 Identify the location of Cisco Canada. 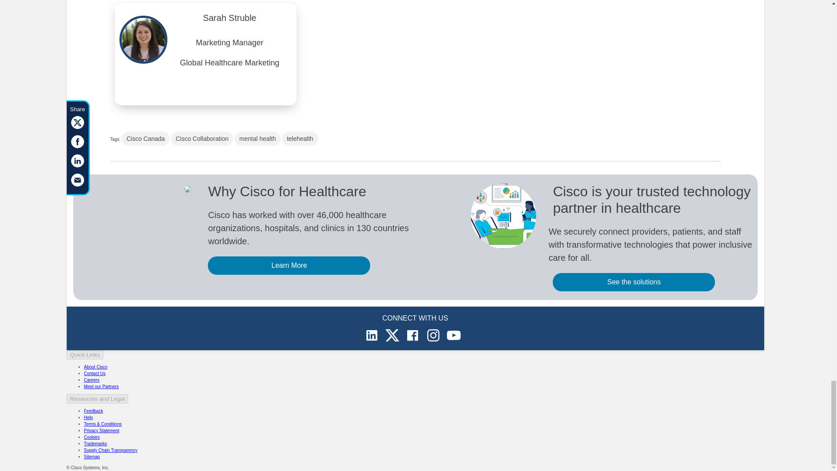
(146, 139).